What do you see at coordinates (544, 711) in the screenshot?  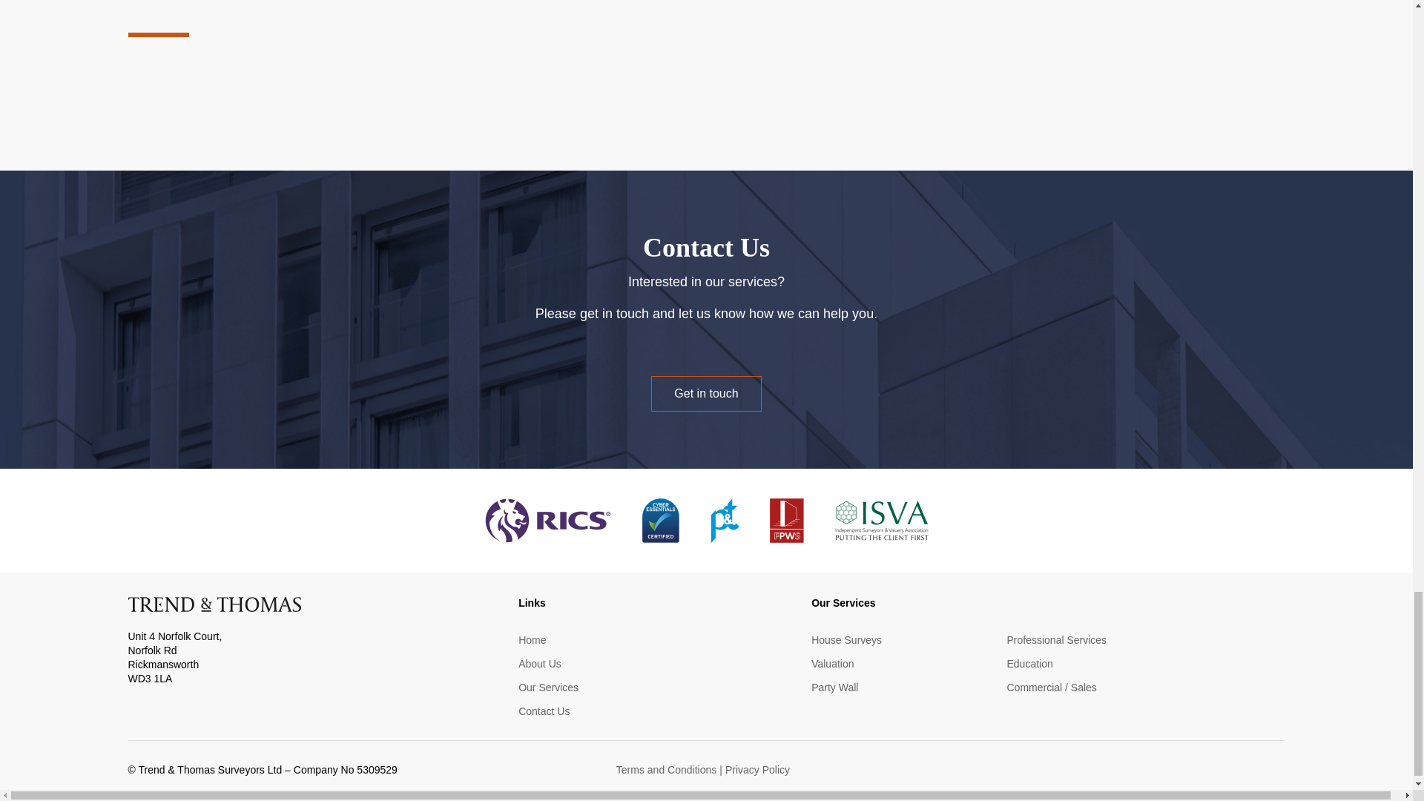 I see `Contact Us` at bounding box center [544, 711].